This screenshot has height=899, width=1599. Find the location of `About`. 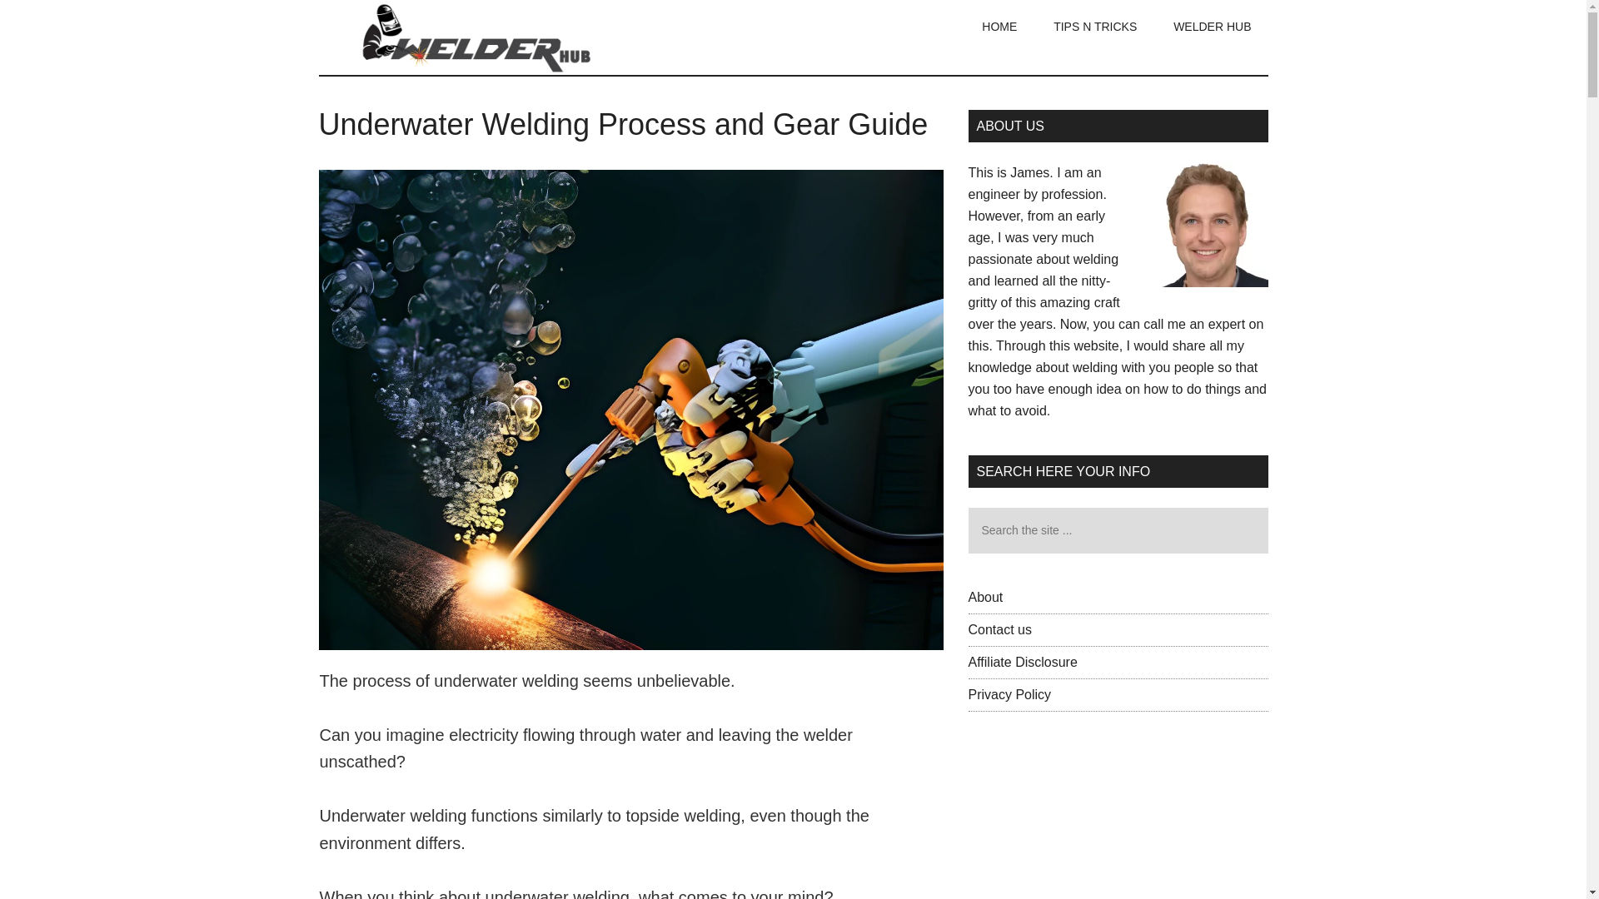

About is located at coordinates (984, 596).